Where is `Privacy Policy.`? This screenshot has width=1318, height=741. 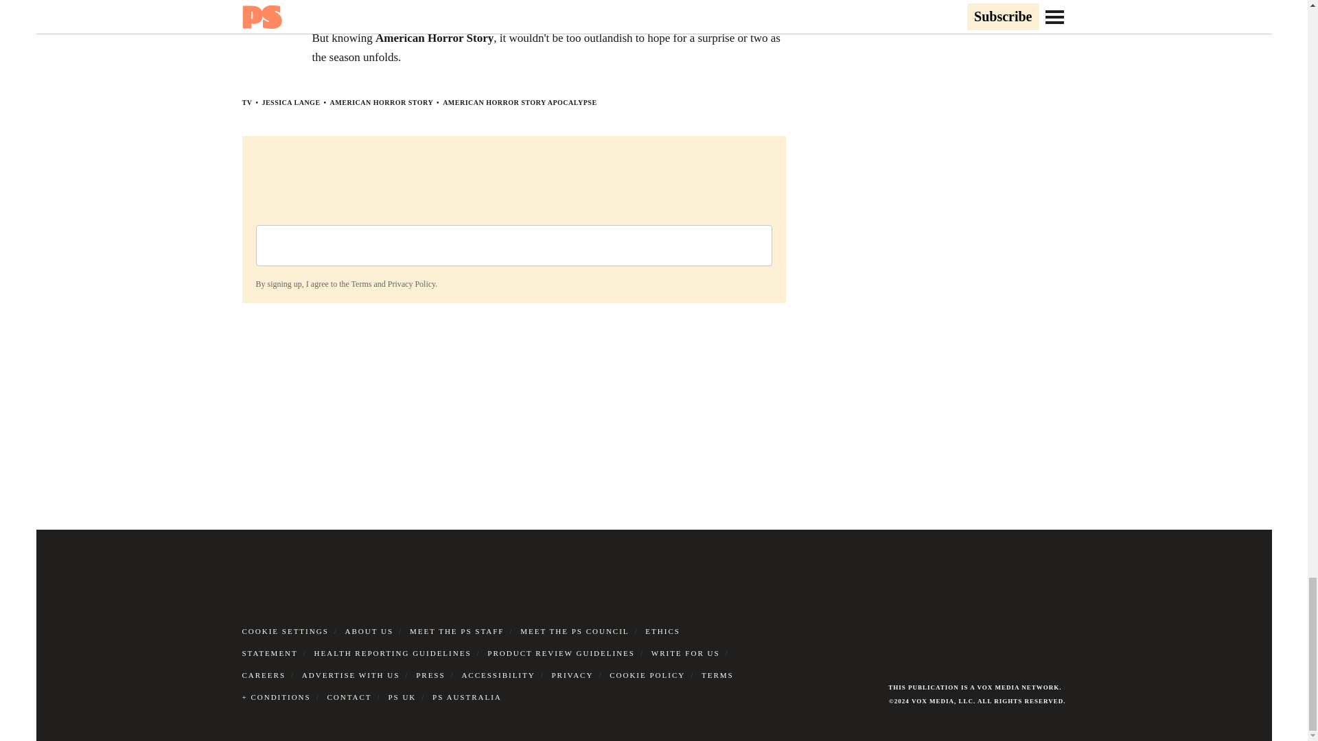
Privacy Policy. is located at coordinates (412, 284).